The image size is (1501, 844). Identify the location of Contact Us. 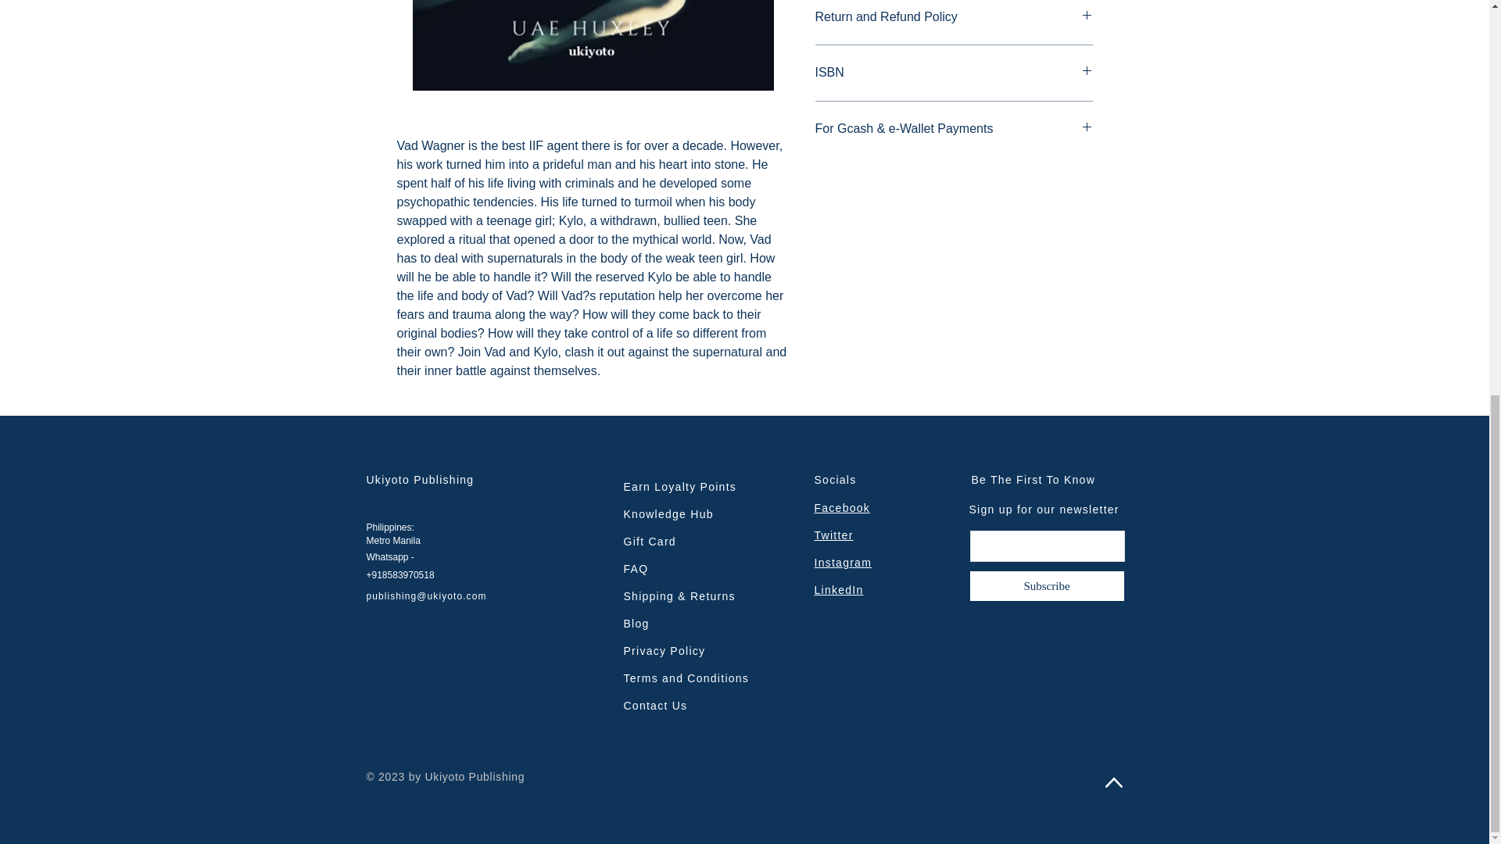
(655, 706).